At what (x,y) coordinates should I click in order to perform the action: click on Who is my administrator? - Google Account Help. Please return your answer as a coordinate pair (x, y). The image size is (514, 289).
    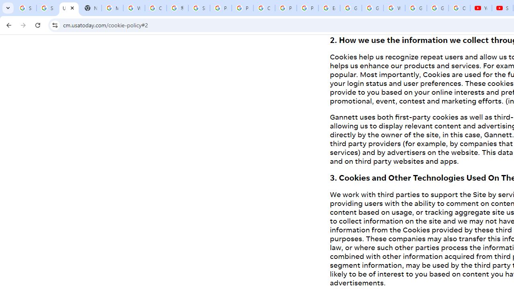
    Looking at the image, I should click on (134, 8).